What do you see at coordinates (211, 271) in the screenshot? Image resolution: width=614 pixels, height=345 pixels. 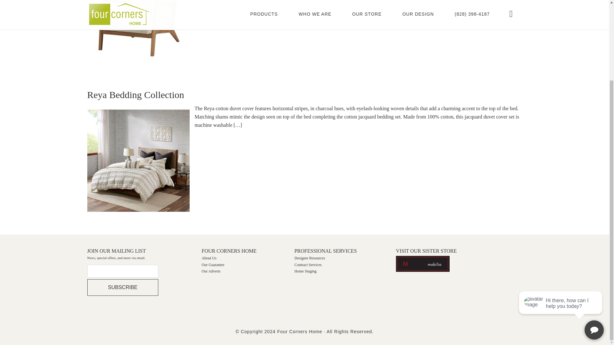 I see `Our Adverts` at bounding box center [211, 271].